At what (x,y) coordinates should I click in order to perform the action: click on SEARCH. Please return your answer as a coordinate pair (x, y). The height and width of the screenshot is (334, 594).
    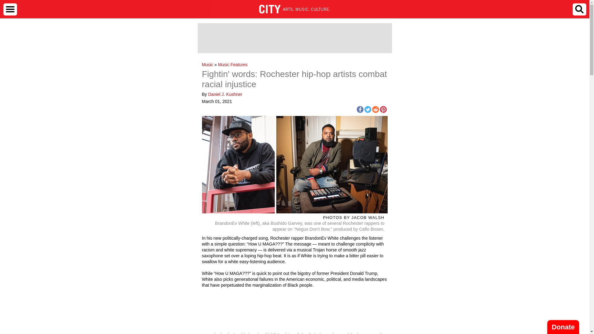
    Looking at the image, I should click on (579, 9).